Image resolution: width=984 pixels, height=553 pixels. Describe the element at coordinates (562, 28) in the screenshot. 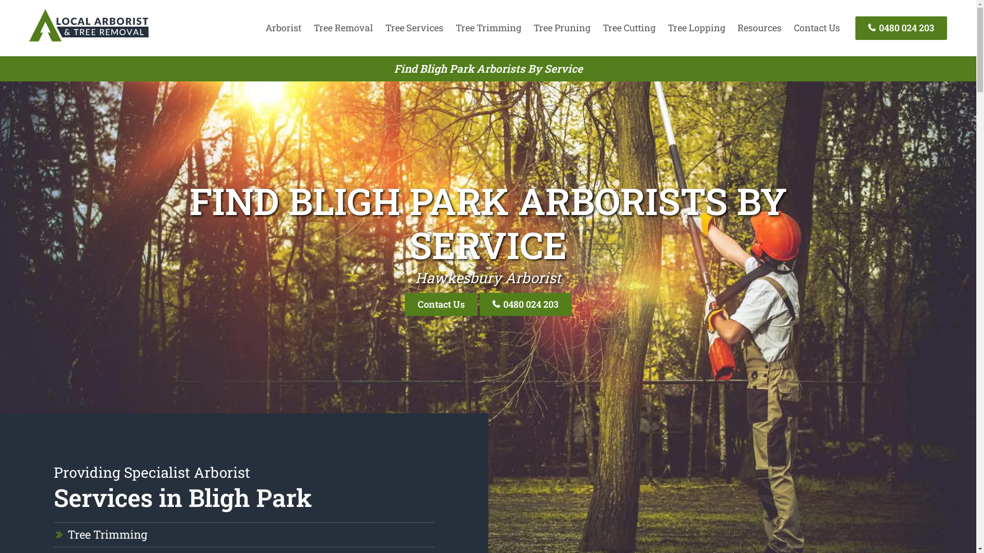

I see `Tree Pruning` at that location.